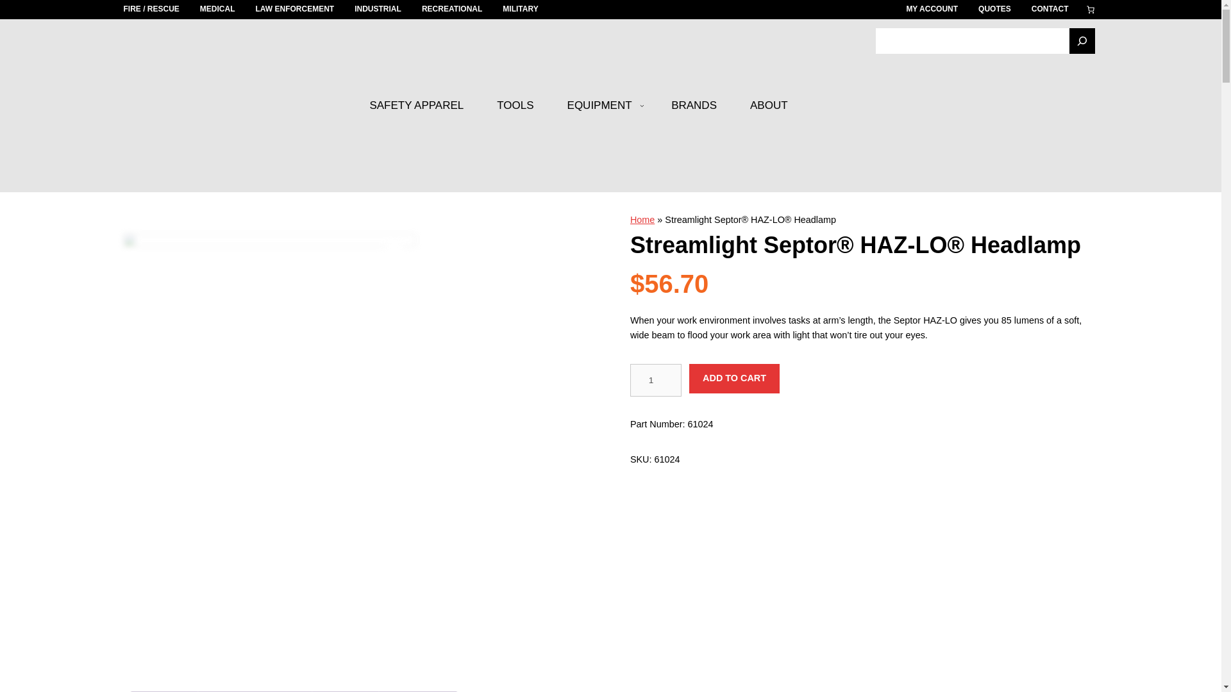 This screenshot has width=1231, height=692. Describe the element at coordinates (217, 9) in the screenshot. I see `MEDICAL` at that location.